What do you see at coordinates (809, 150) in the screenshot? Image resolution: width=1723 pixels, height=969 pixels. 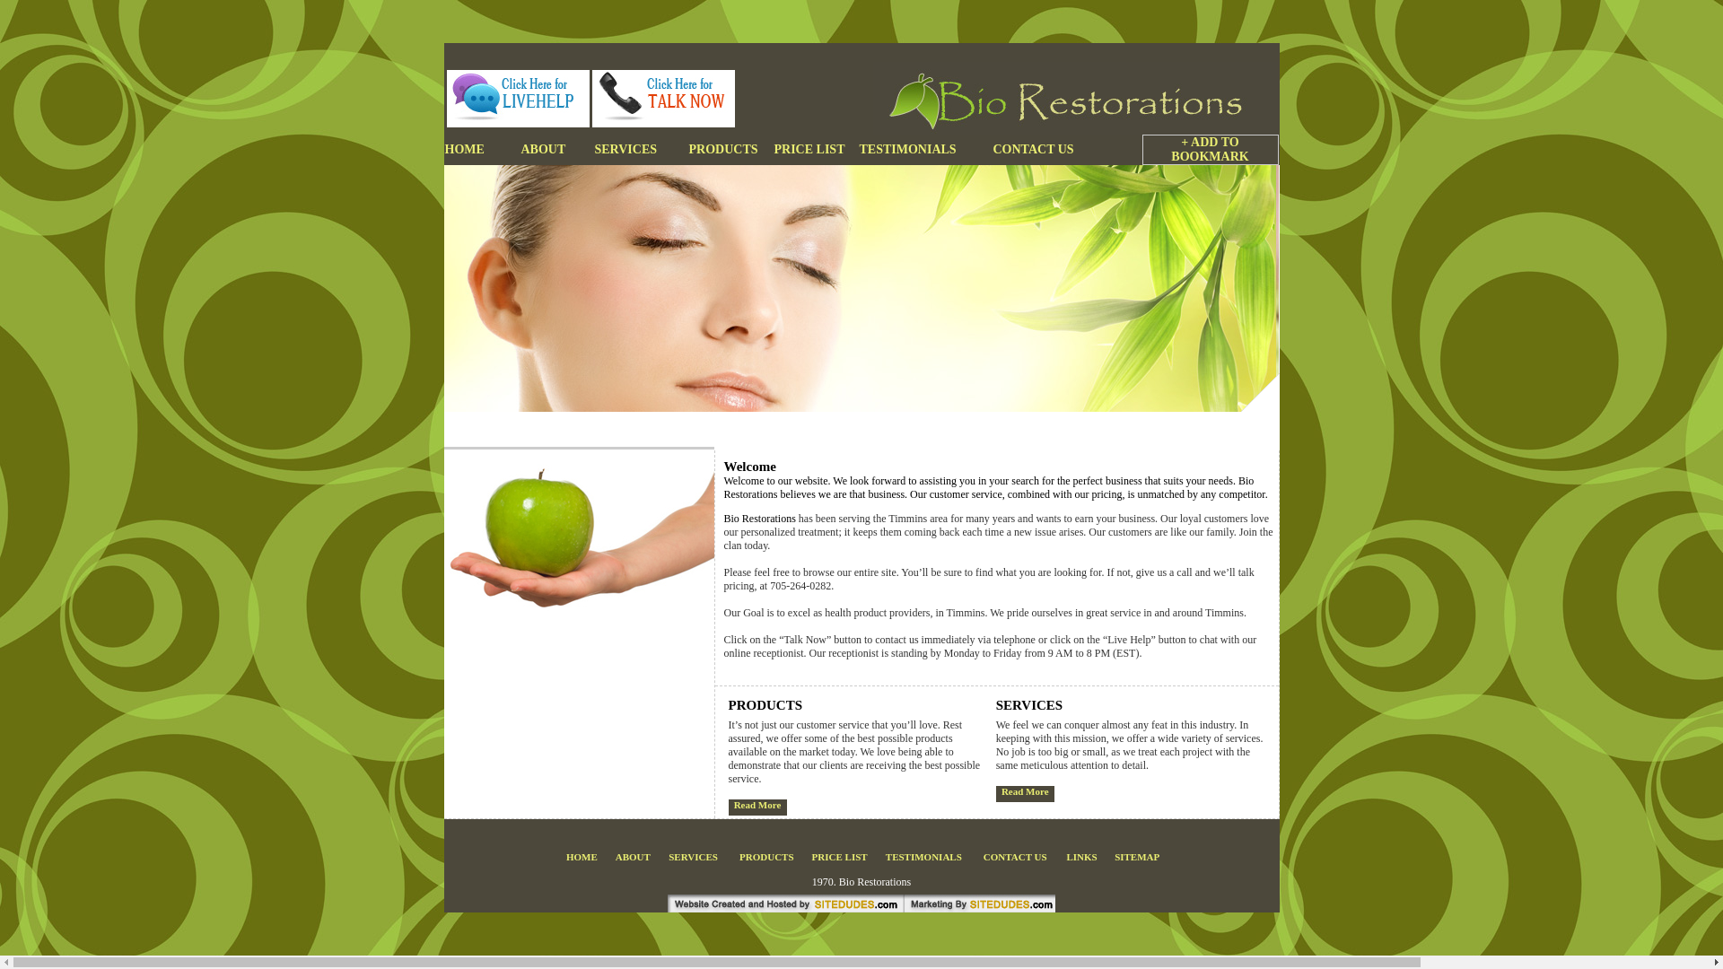 I see `PRICE LIST` at bounding box center [809, 150].